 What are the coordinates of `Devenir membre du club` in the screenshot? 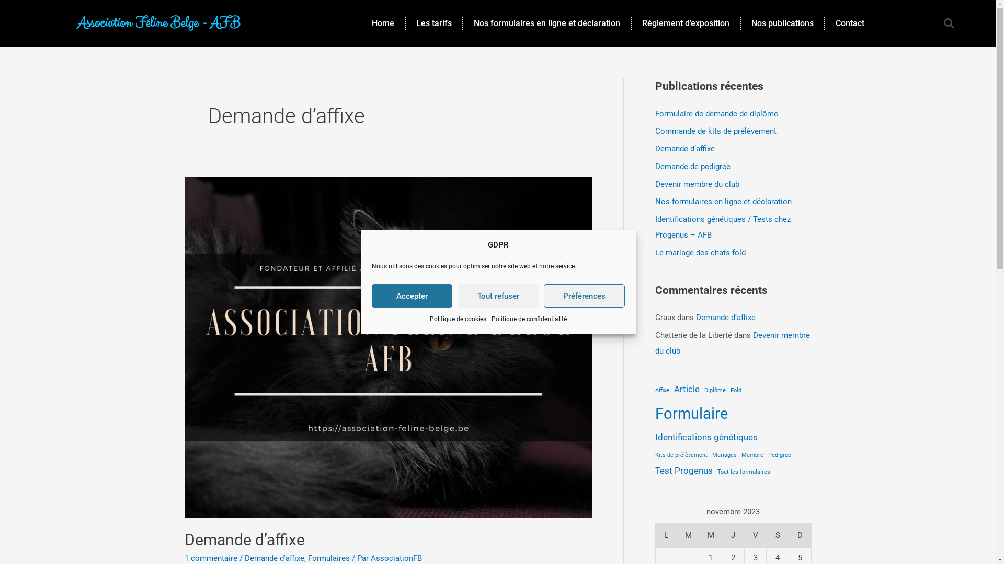 It's located at (697, 184).